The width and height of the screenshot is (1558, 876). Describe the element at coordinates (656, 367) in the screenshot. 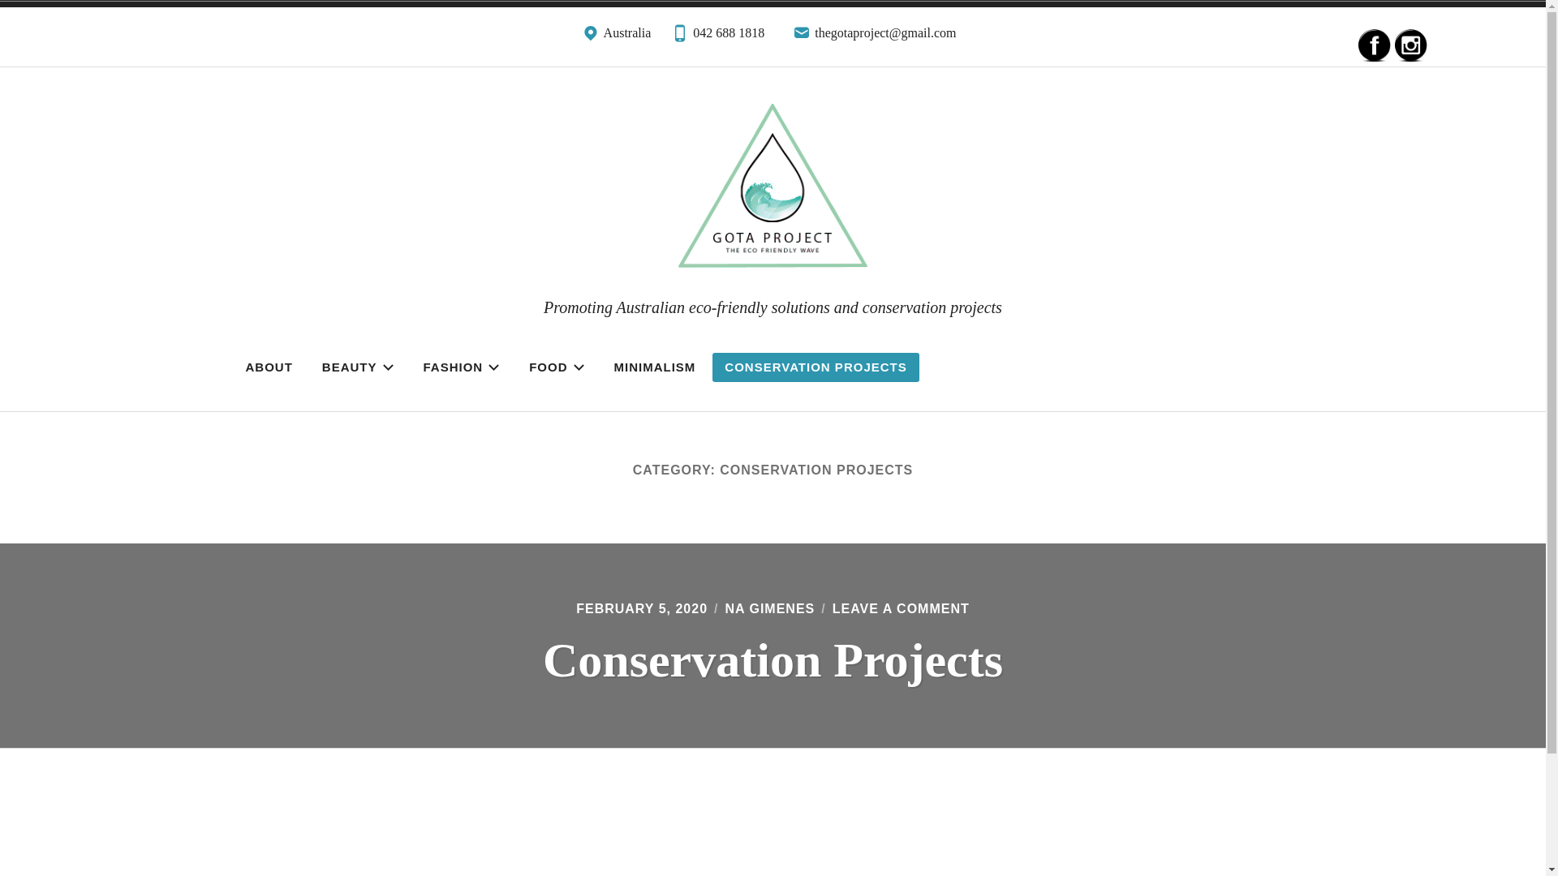

I see `MINIMALISM` at that location.